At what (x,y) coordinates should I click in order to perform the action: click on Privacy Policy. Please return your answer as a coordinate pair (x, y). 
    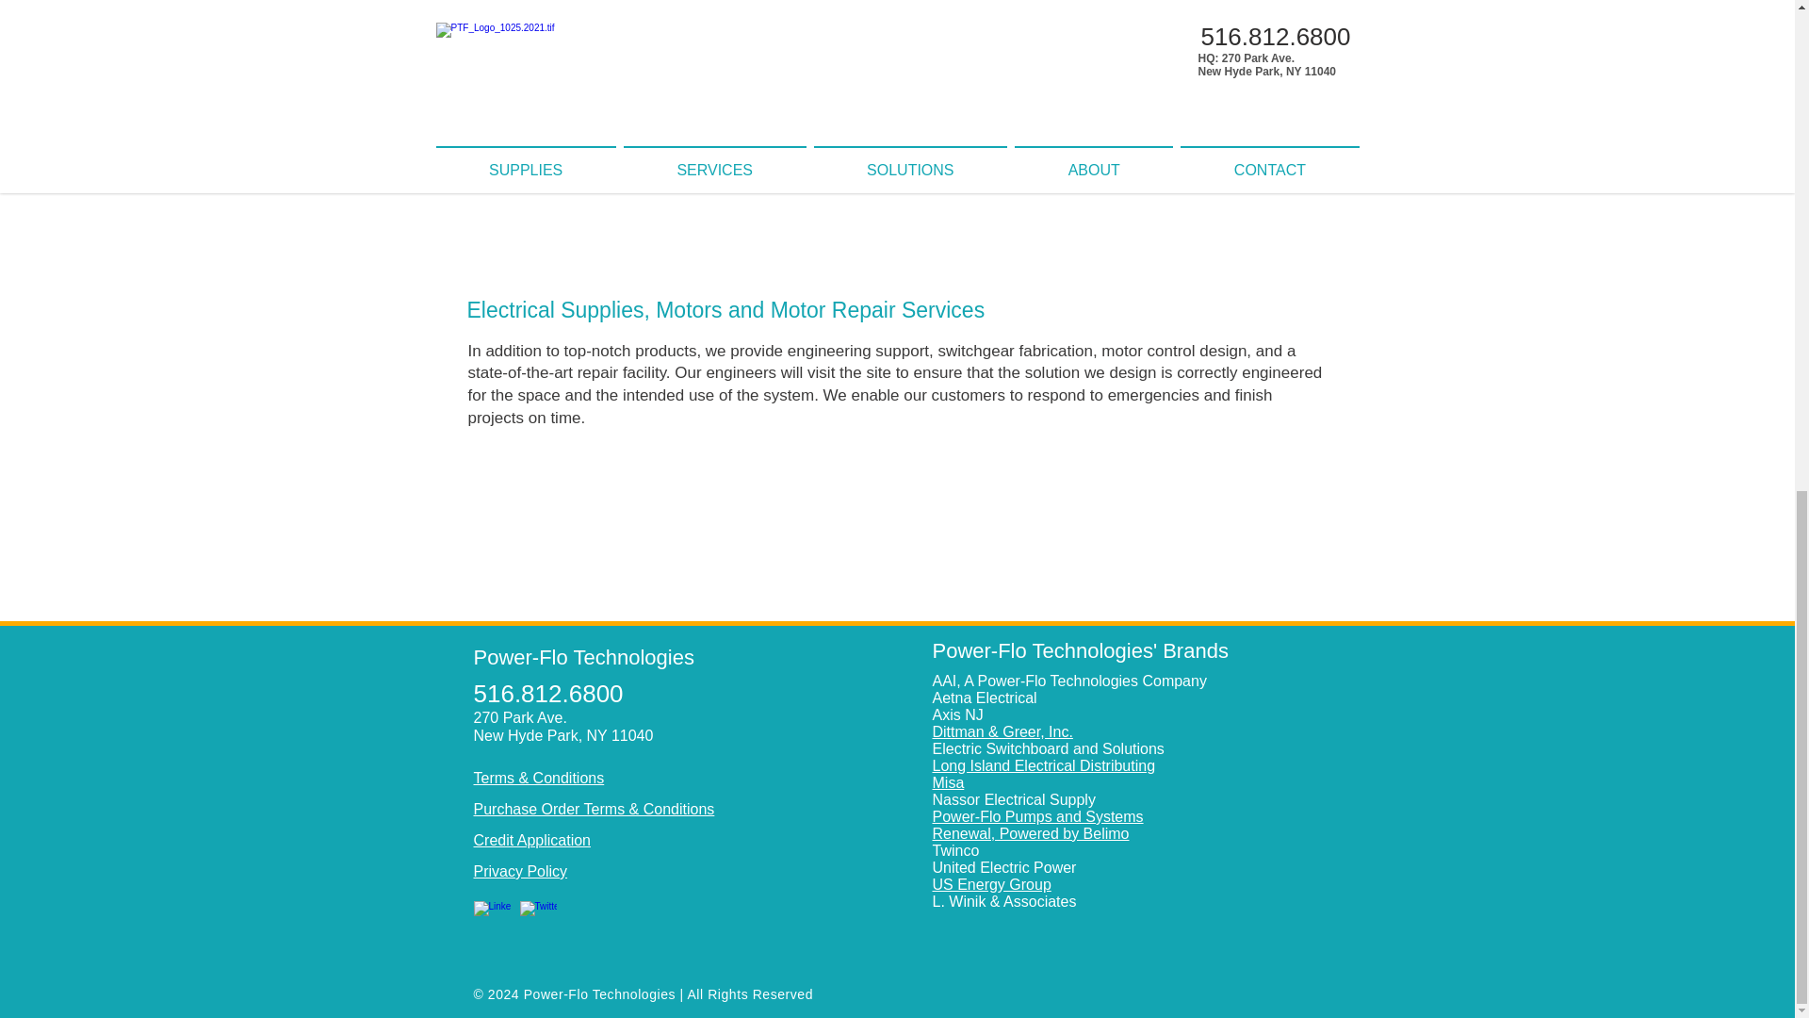
    Looking at the image, I should click on (520, 871).